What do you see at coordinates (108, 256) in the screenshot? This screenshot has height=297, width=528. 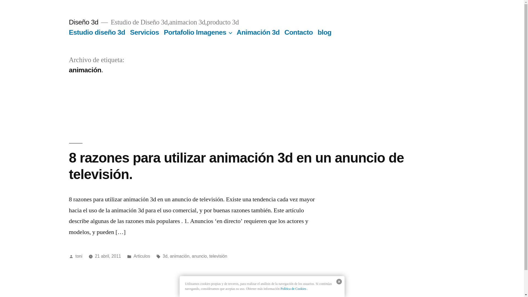 I see `21 abril, 2011` at bounding box center [108, 256].